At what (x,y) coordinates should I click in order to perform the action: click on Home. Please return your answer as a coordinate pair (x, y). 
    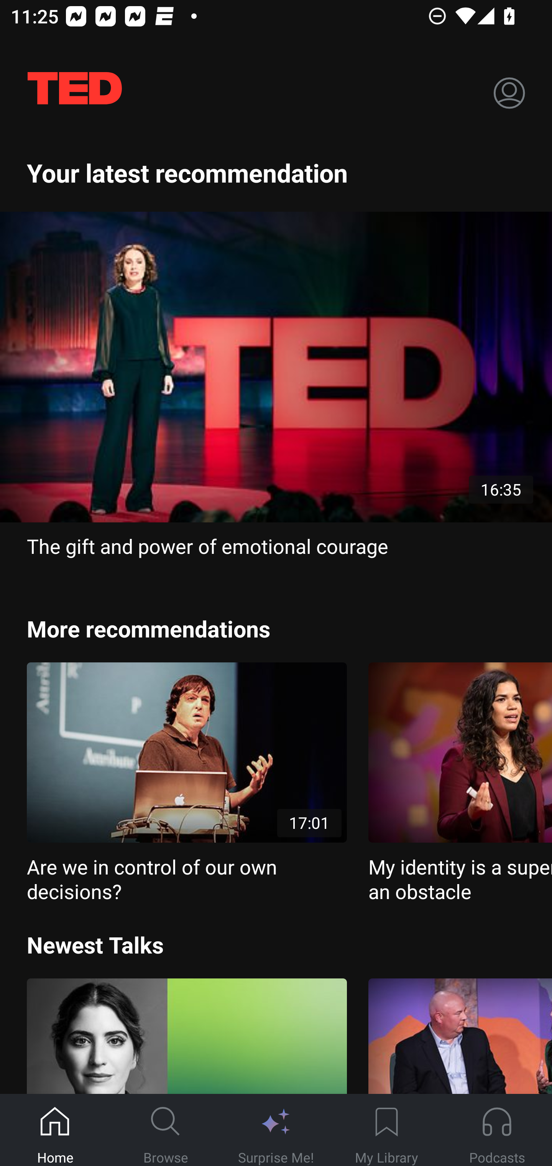
    Looking at the image, I should click on (55, 1130).